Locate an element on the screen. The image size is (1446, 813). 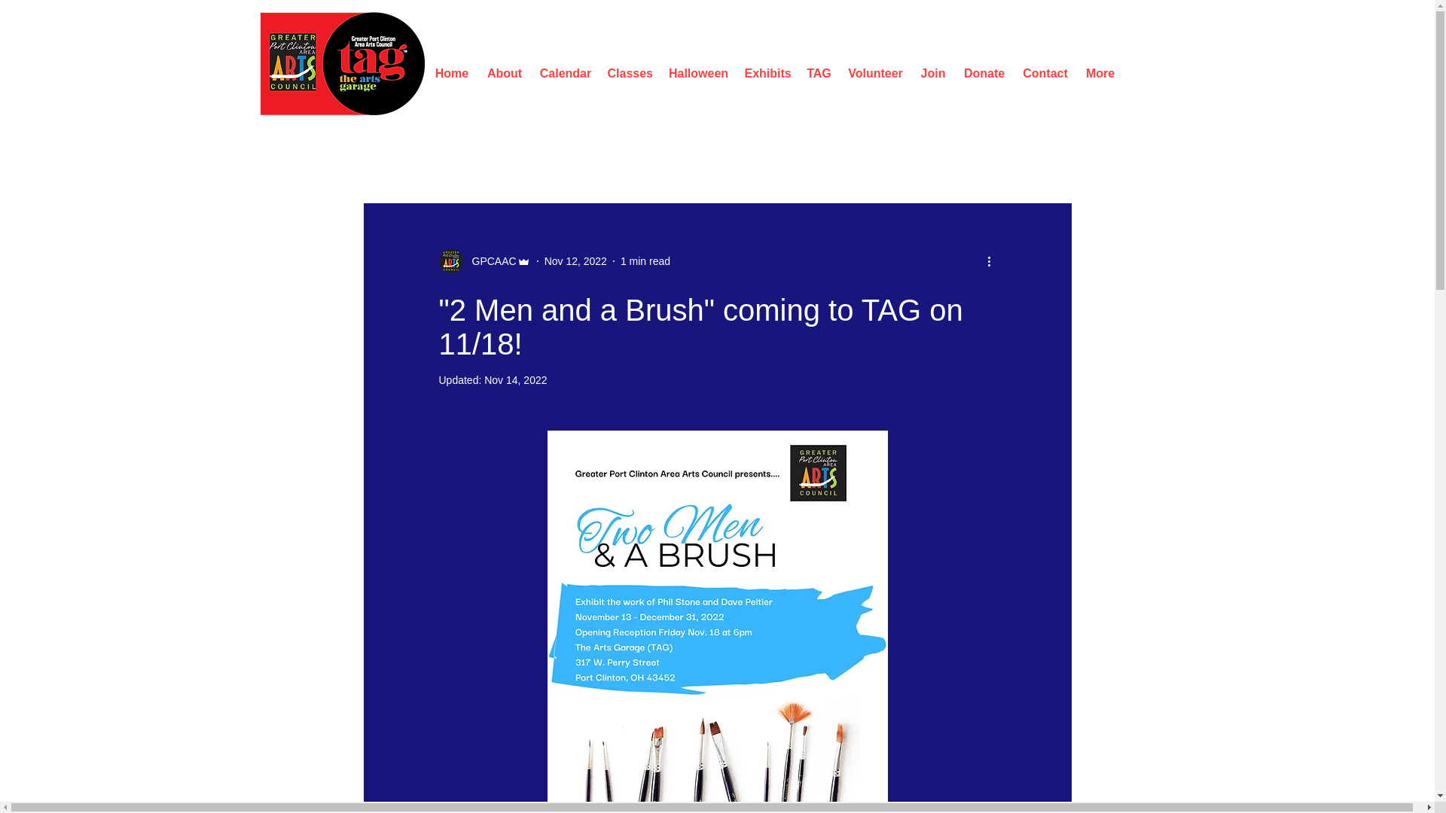
Calendar is located at coordinates (566, 72).